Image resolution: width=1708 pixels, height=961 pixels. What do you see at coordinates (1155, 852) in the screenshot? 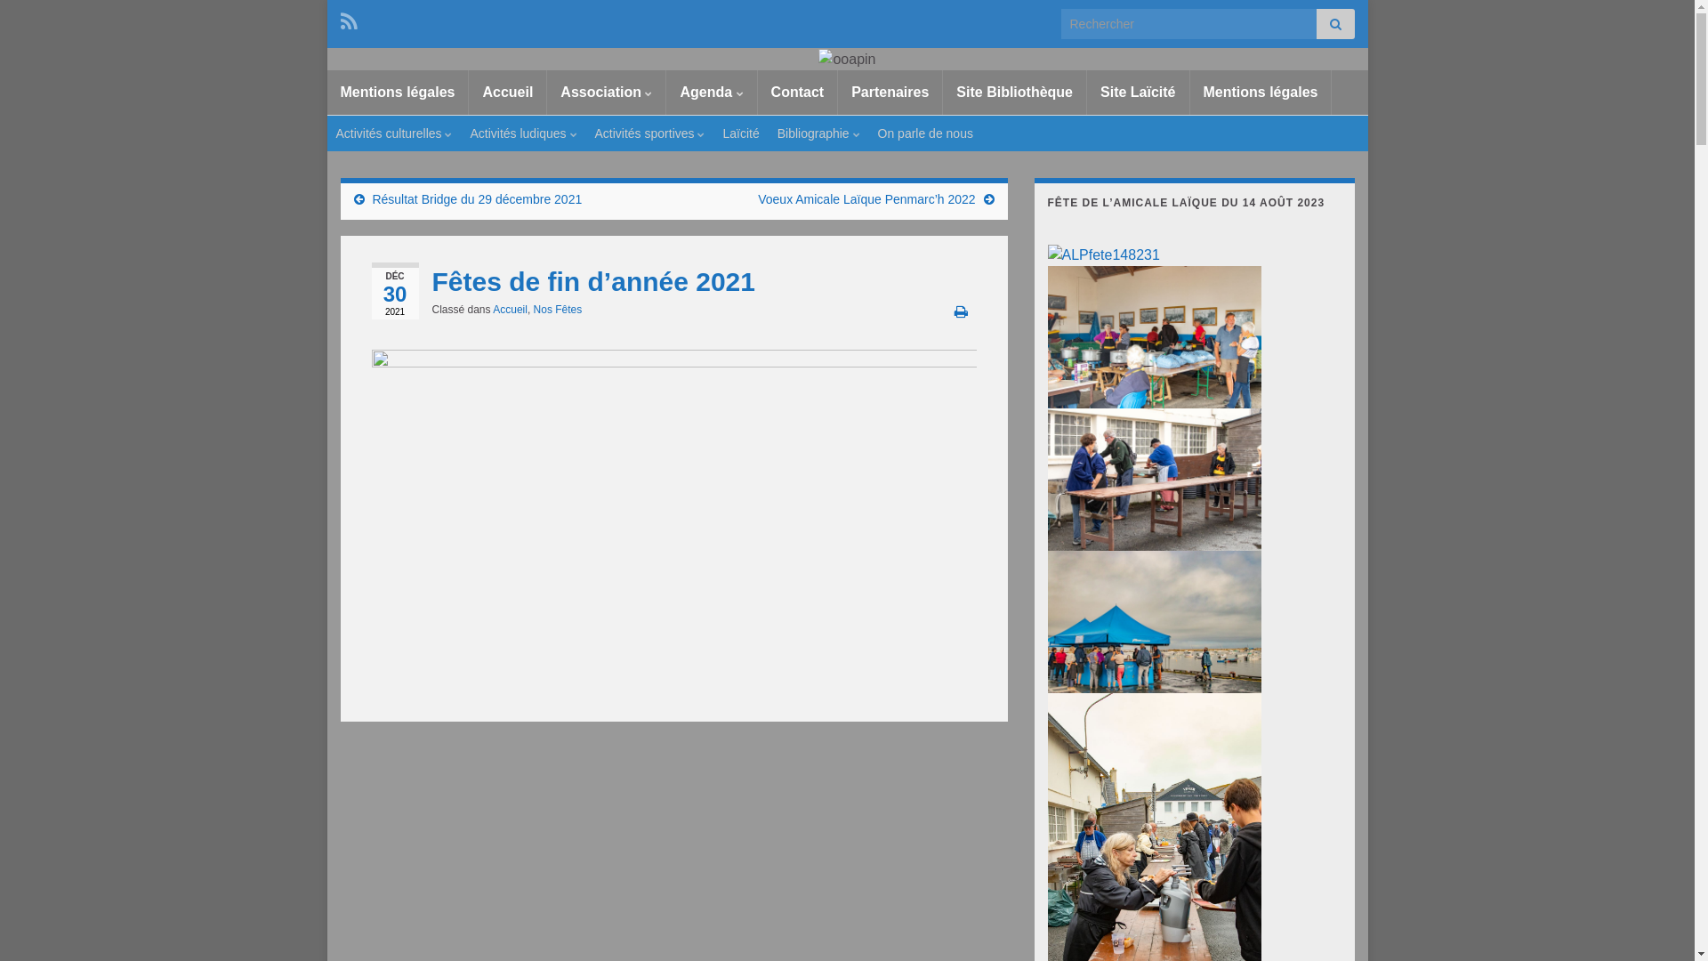
I see ` ` at bounding box center [1155, 852].